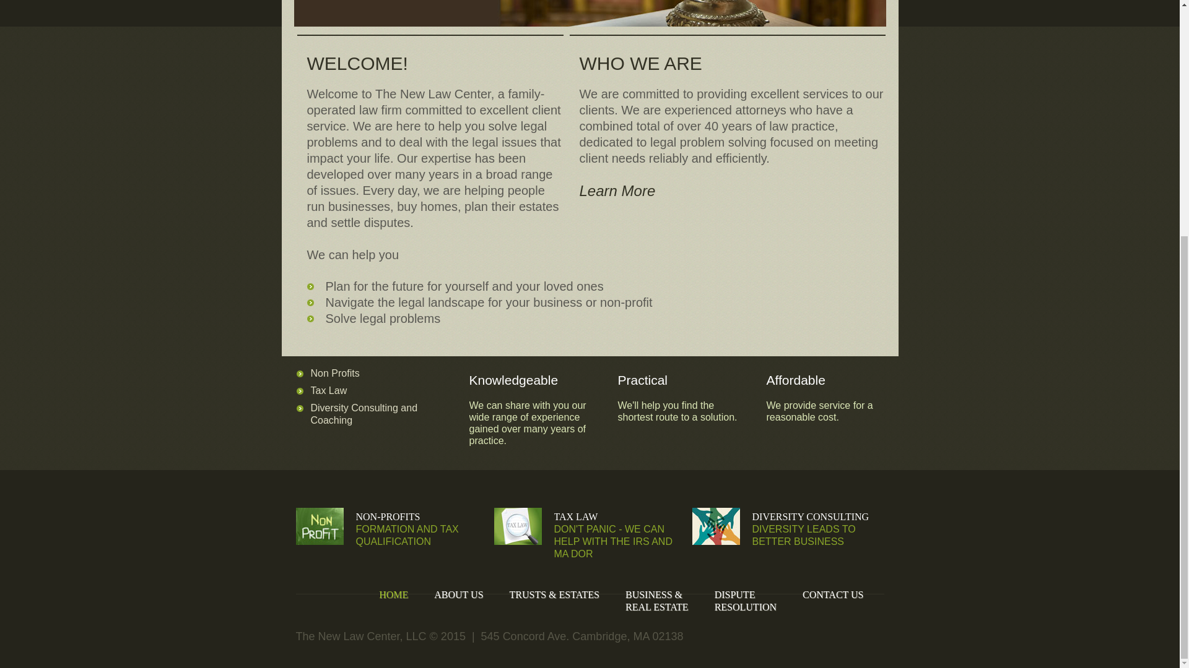 Image resolution: width=1189 pixels, height=668 pixels. I want to click on CONTACT US, so click(335, 374).